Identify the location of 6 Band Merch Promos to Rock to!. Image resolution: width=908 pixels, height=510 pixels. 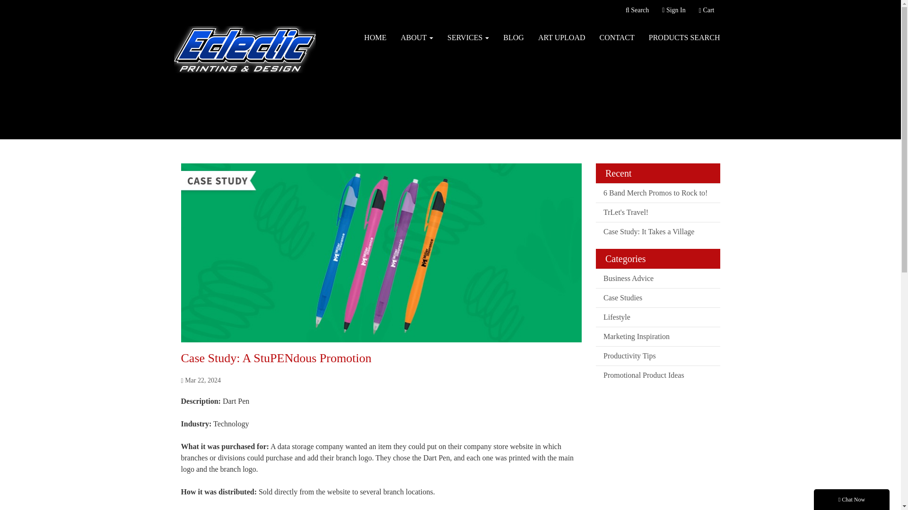
(657, 193).